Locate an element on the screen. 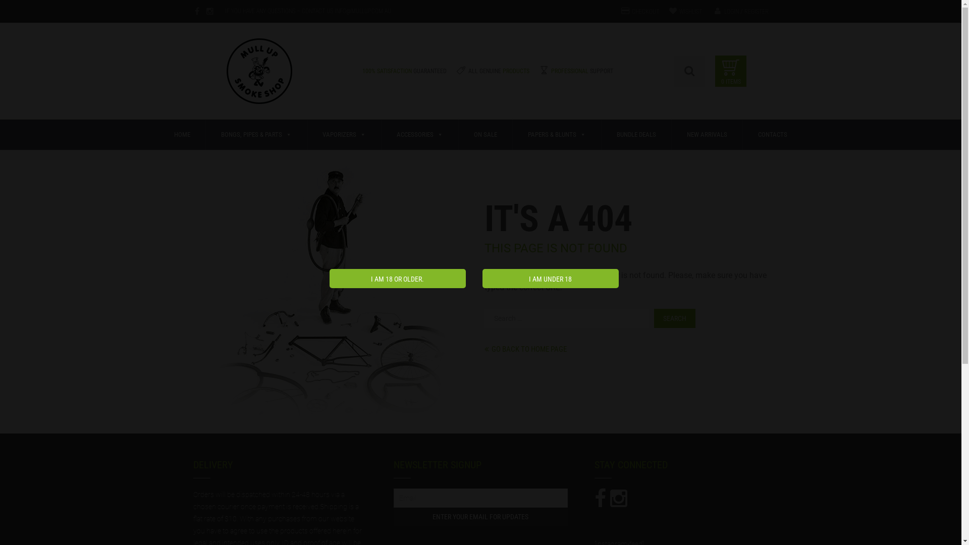 The height and width of the screenshot is (545, 969). WISHLIST is located at coordinates (690, 12).